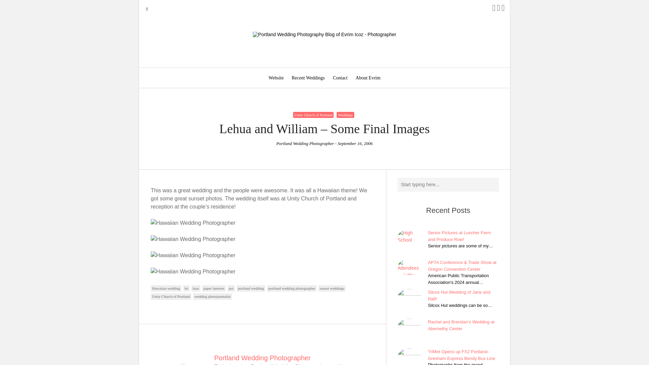 This screenshot has width=649, height=365. What do you see at coordinates (313, 115) in the screenshot?
I see `Unity Church of Portland` at bounding box center [313, 115].